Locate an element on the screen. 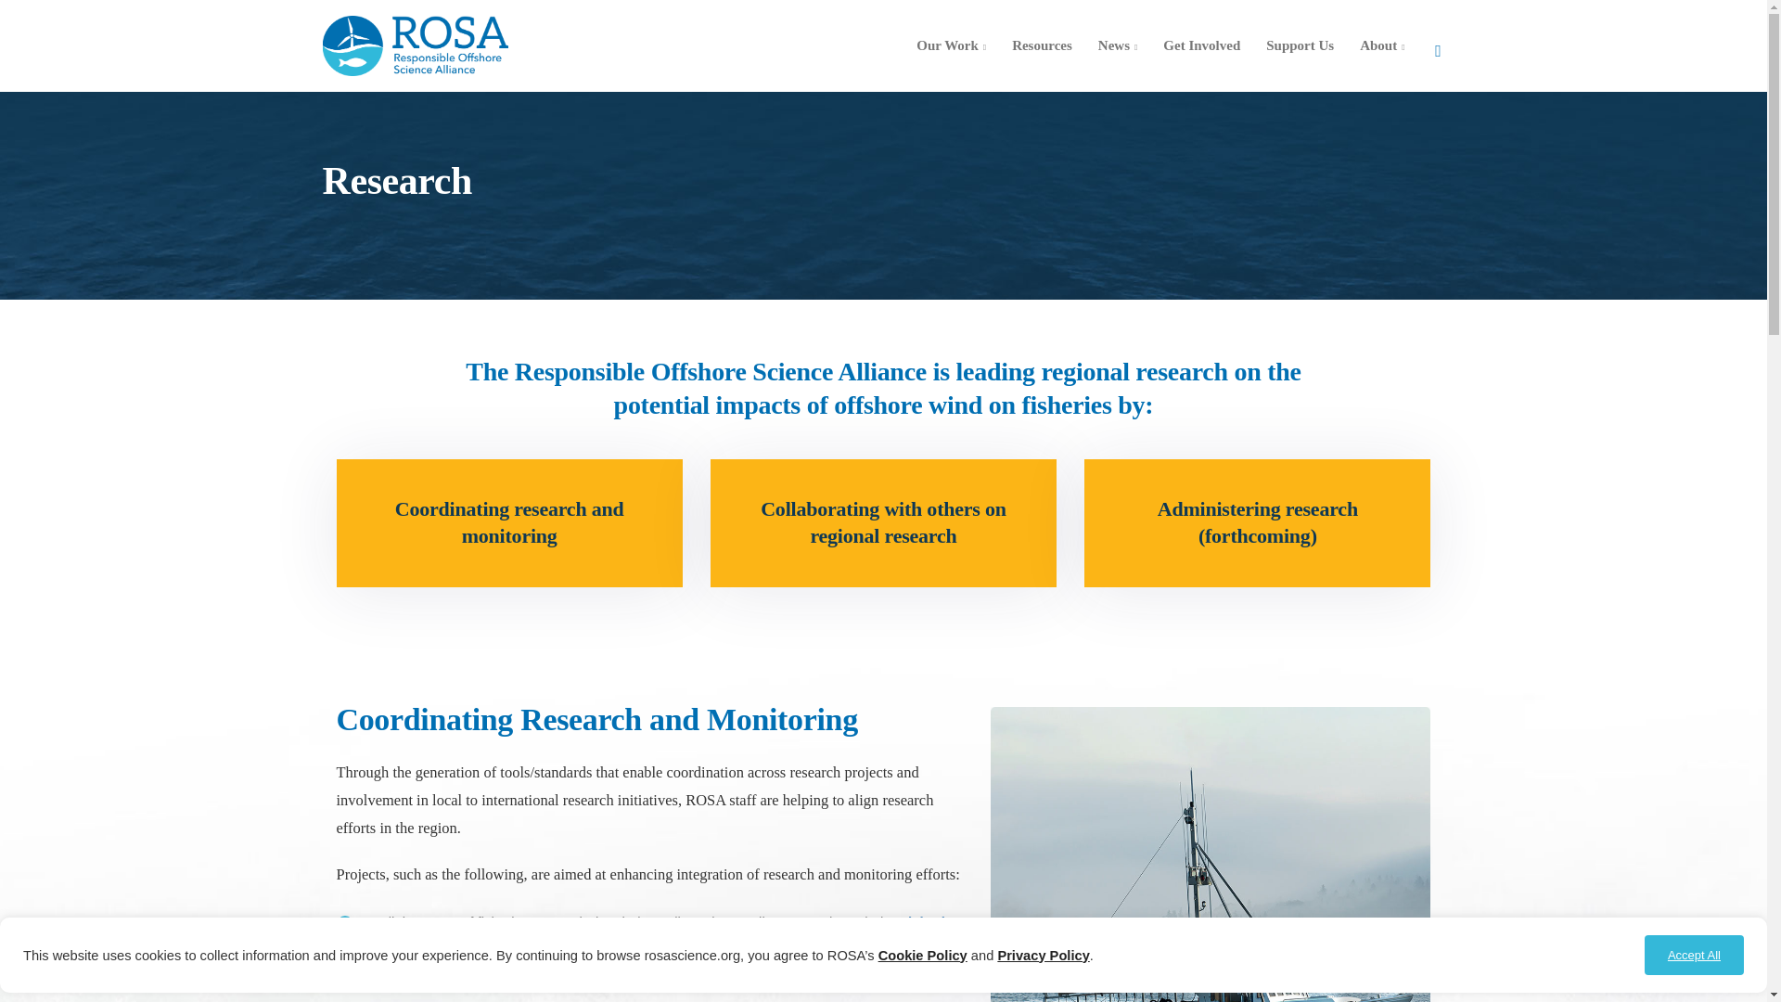 This screenshot has height=1002, width=1781. About is located at coordinates (1382, 45).